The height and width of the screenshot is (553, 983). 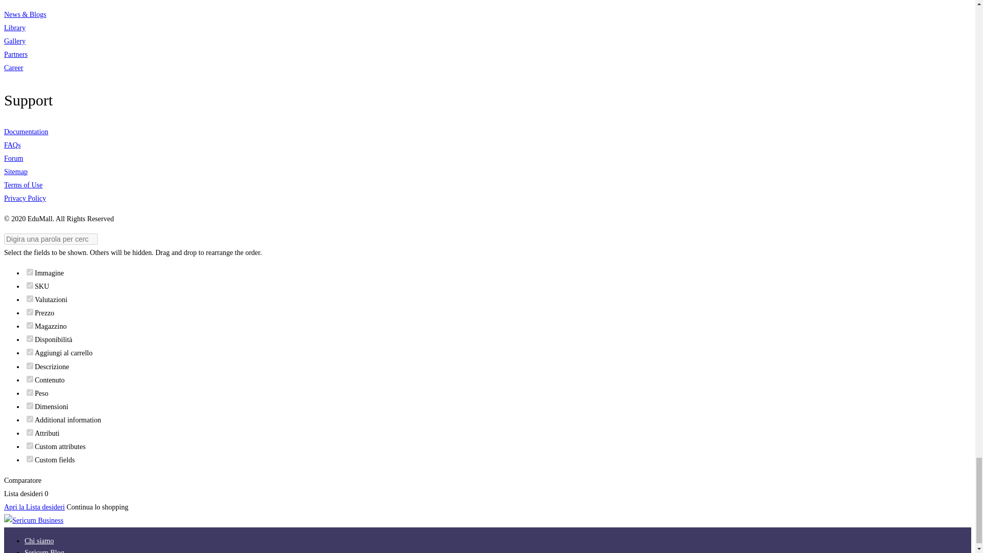 I want to click on sku, so click(x=30, y=285).